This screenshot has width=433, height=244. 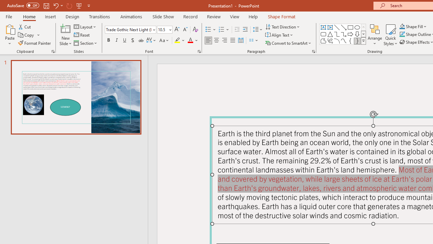 I want to click on Isosceles Triangle, so click(x=330, y=34).